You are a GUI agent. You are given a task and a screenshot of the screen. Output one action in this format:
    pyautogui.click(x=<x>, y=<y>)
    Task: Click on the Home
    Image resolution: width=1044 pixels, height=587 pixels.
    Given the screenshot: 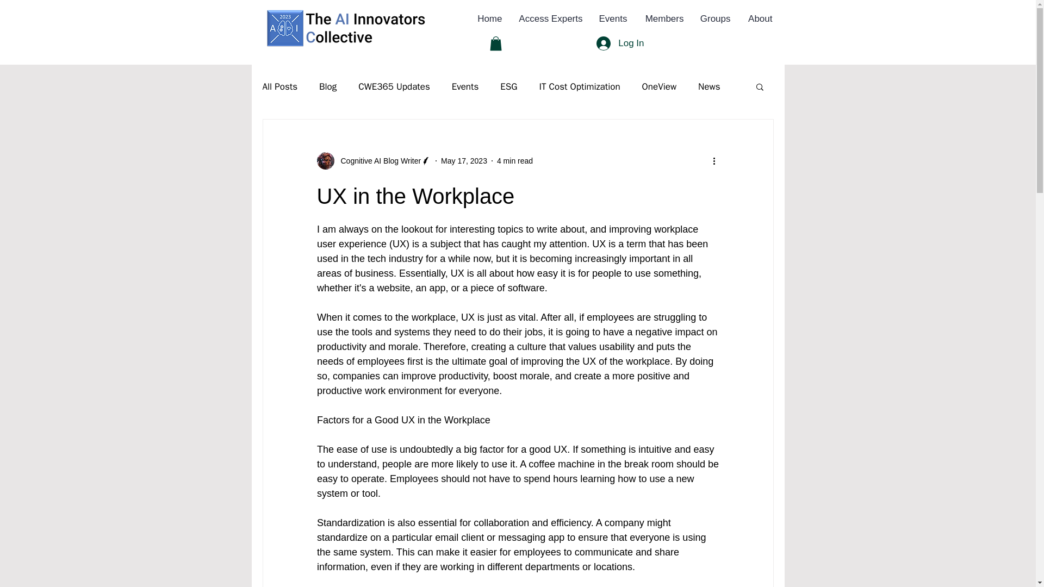 What is the action you would take?
    pyautogui.click(x=489, y=18)
    